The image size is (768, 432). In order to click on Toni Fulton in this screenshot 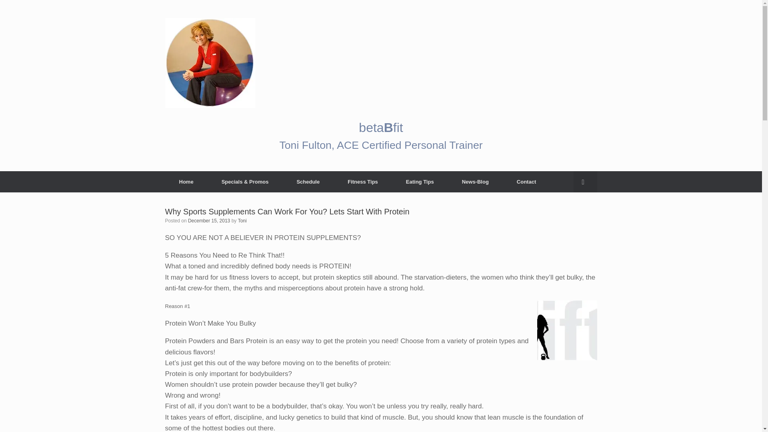, I will do `click(210, 63)`.